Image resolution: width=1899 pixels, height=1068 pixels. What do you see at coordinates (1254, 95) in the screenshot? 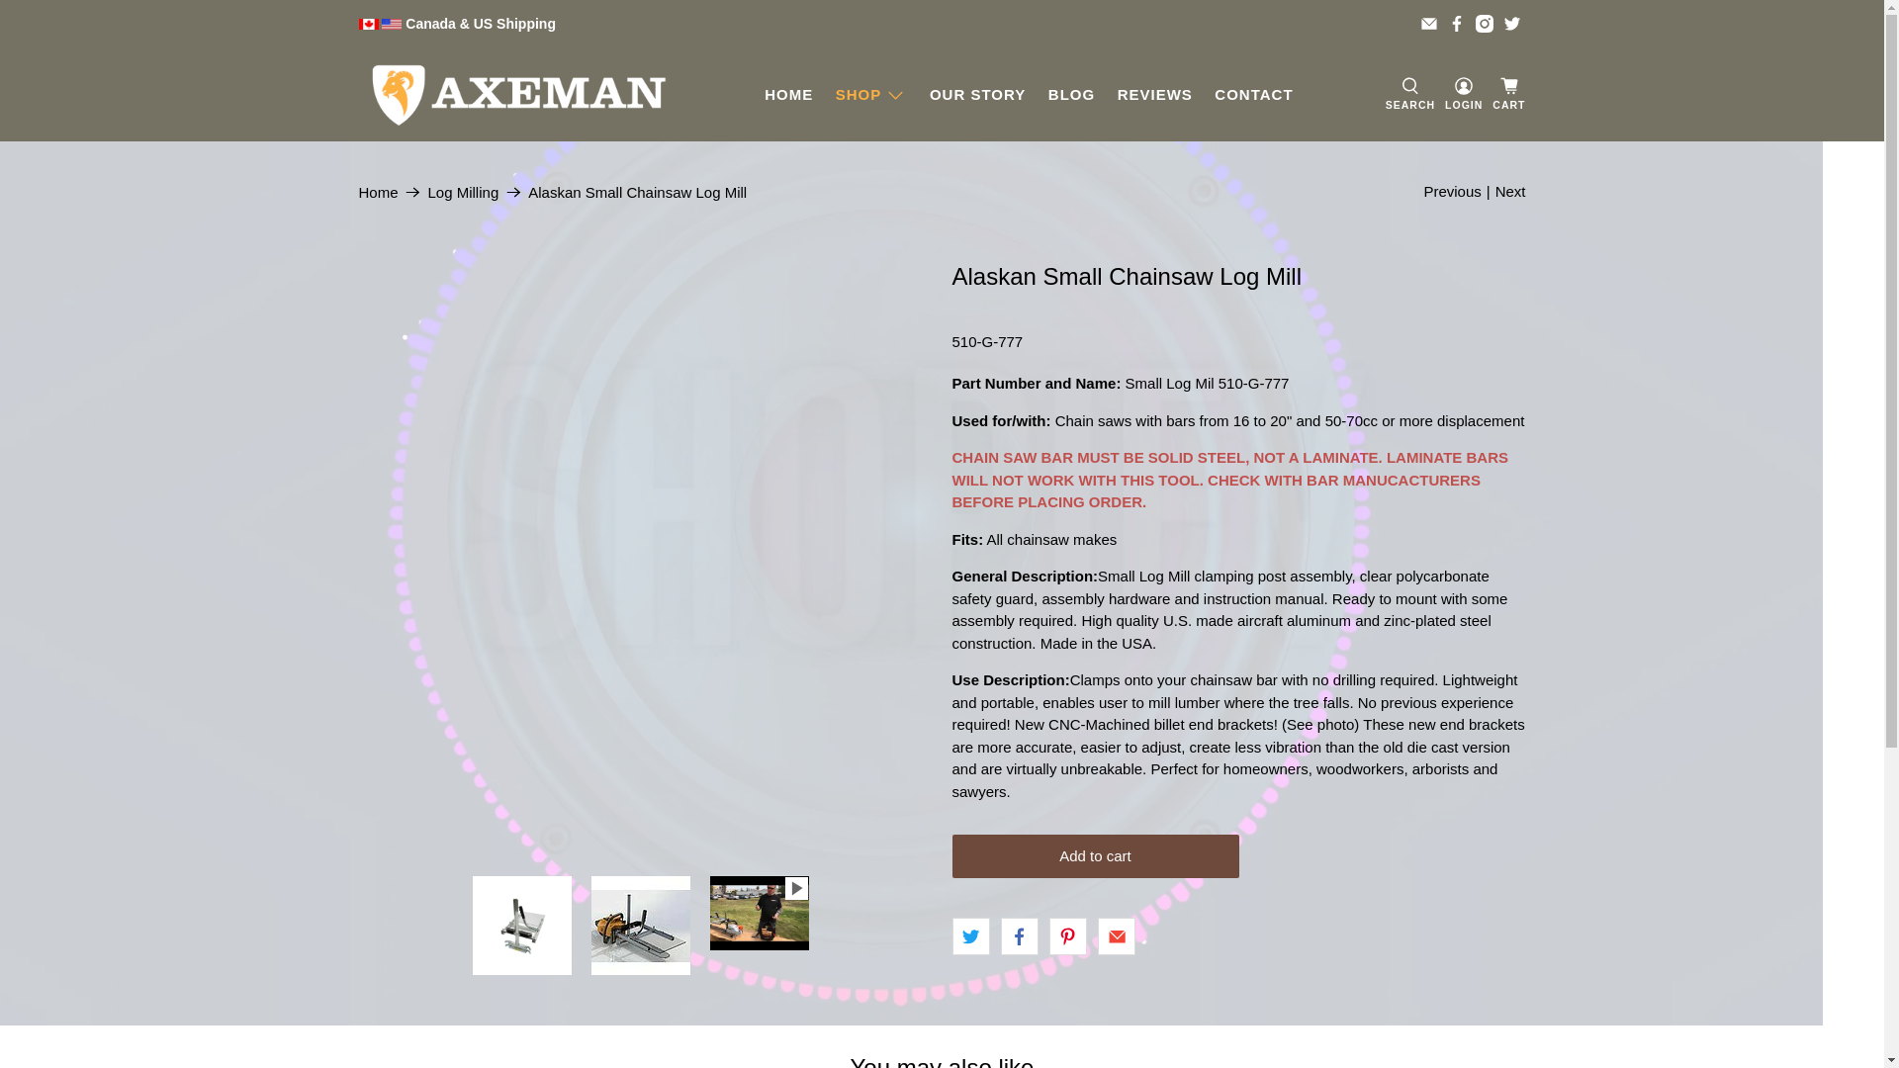
I see `CONTACT` at bounding box center [1254, 95].